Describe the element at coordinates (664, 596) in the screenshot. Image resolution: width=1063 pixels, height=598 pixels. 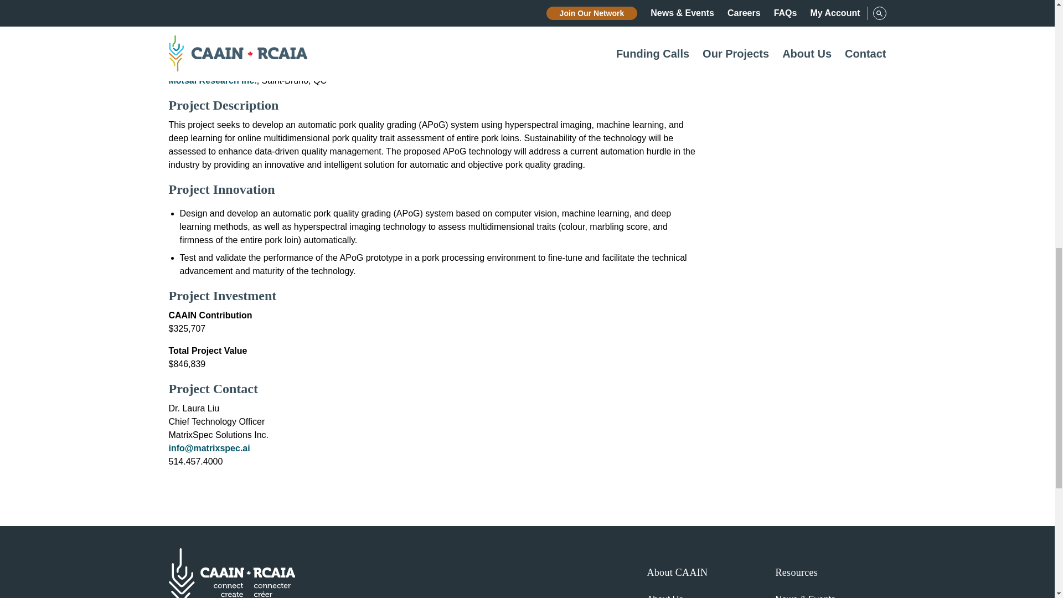
I see `About Us` at that location.